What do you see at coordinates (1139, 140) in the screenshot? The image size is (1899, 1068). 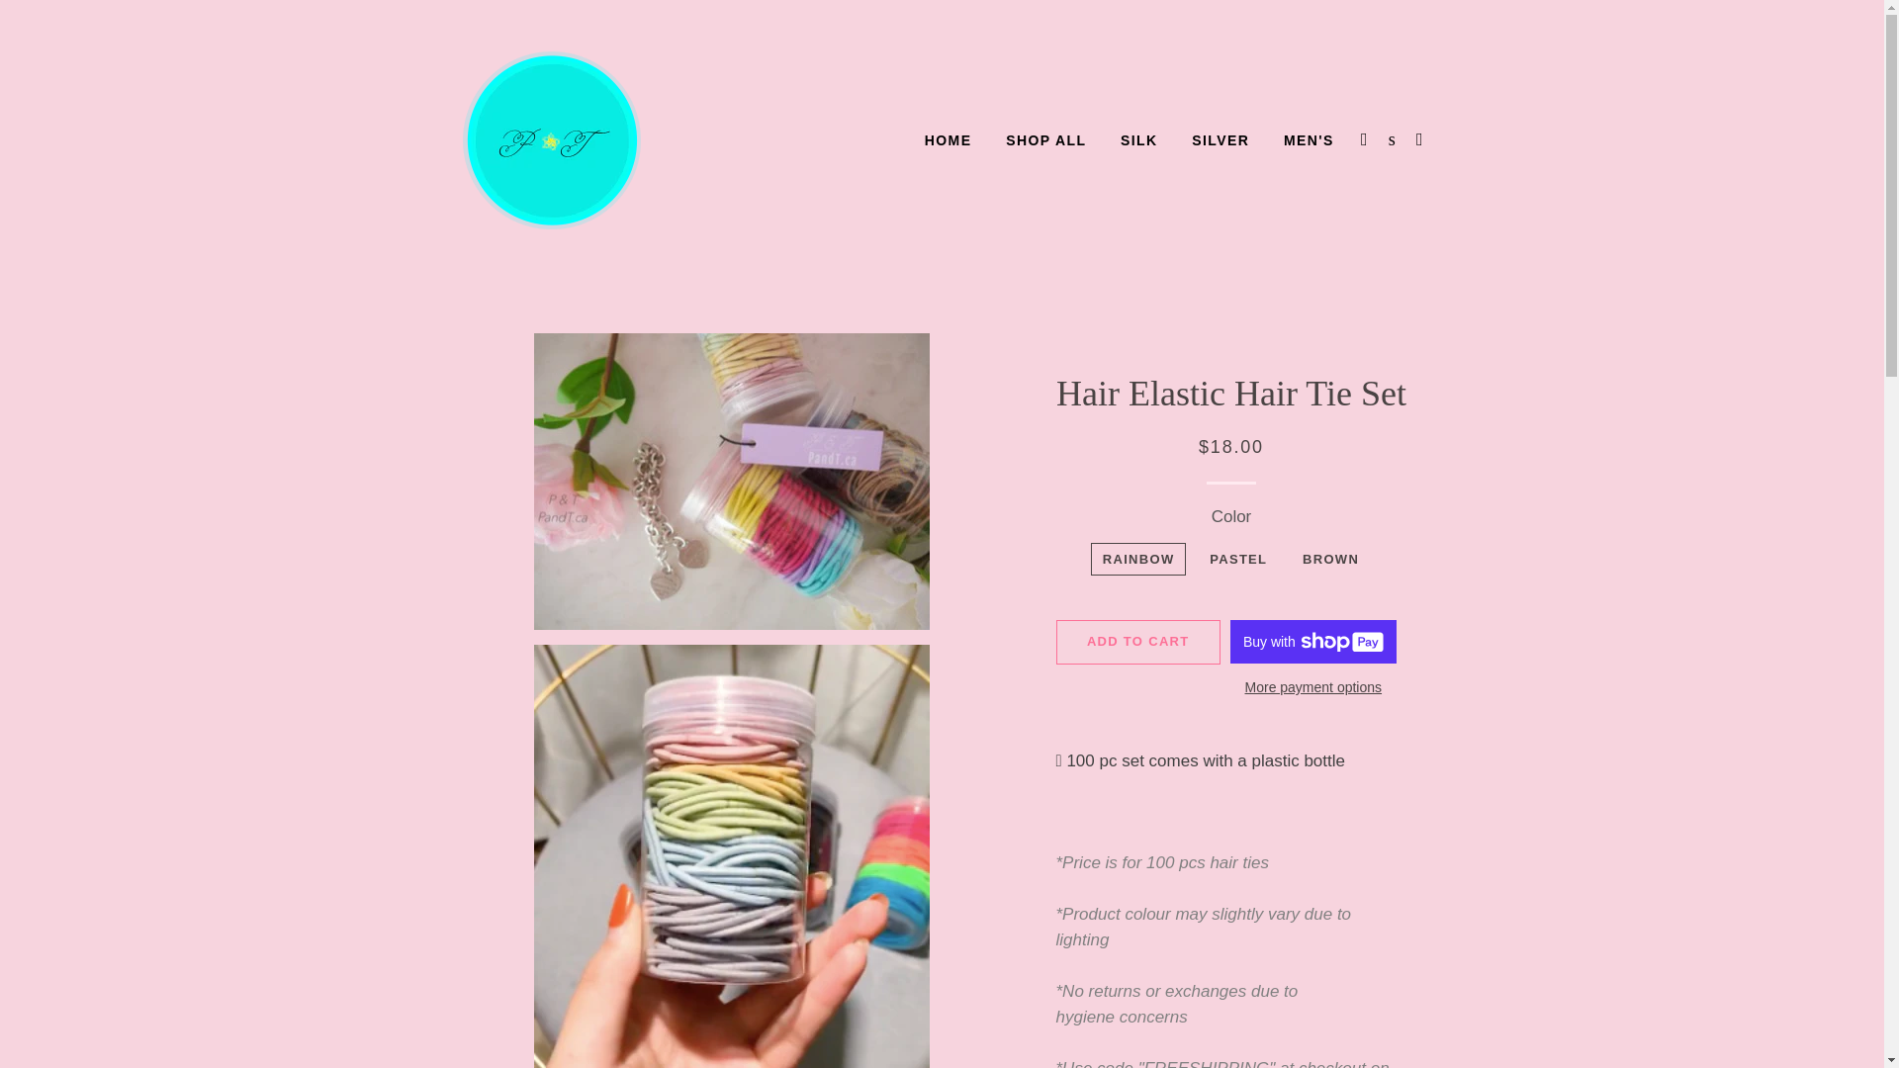 I see `SILK` at bounding box center [1139, 140].